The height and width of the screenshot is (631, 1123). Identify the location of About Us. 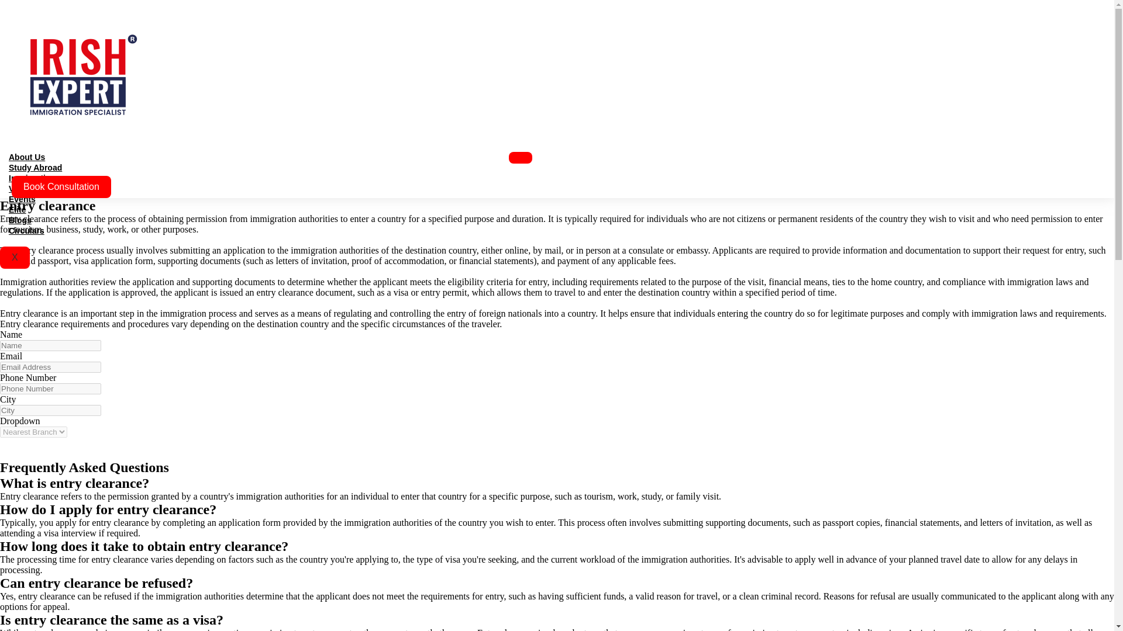
(27, 157).